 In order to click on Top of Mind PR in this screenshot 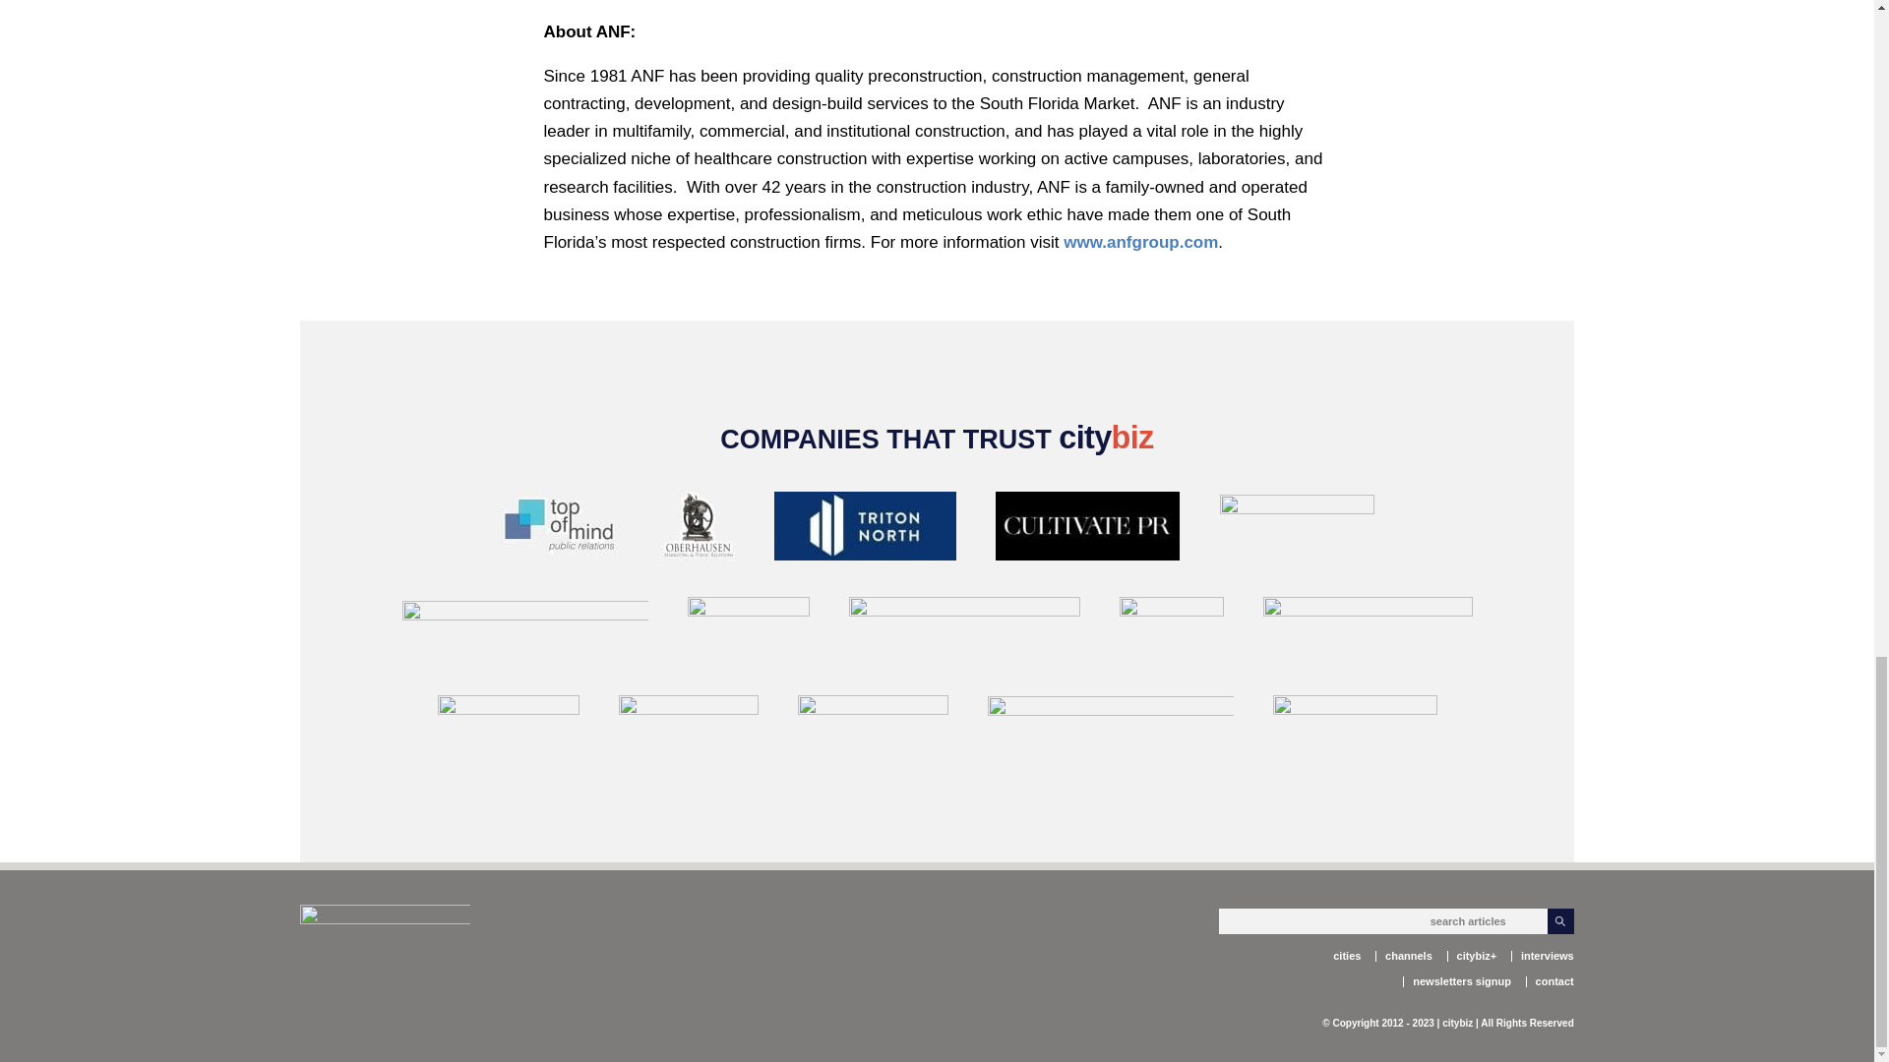, I will do `click(559, 529)`.